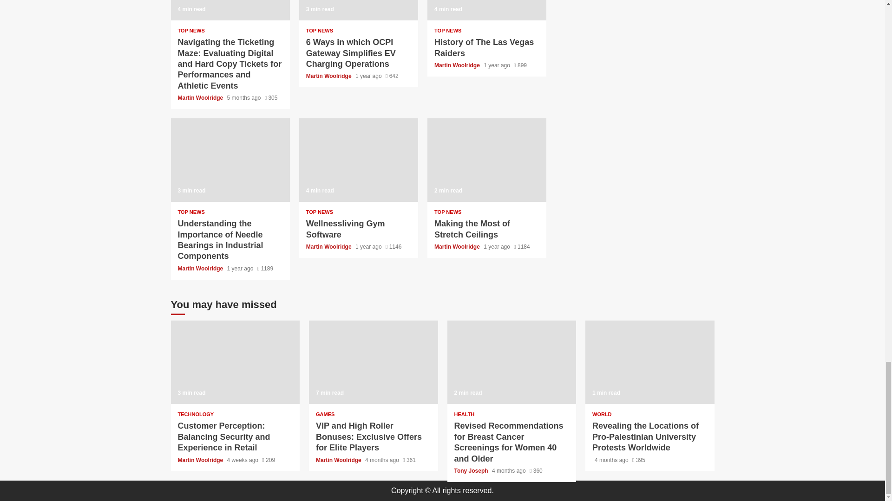  I want to click on 899, so click(520, 65).